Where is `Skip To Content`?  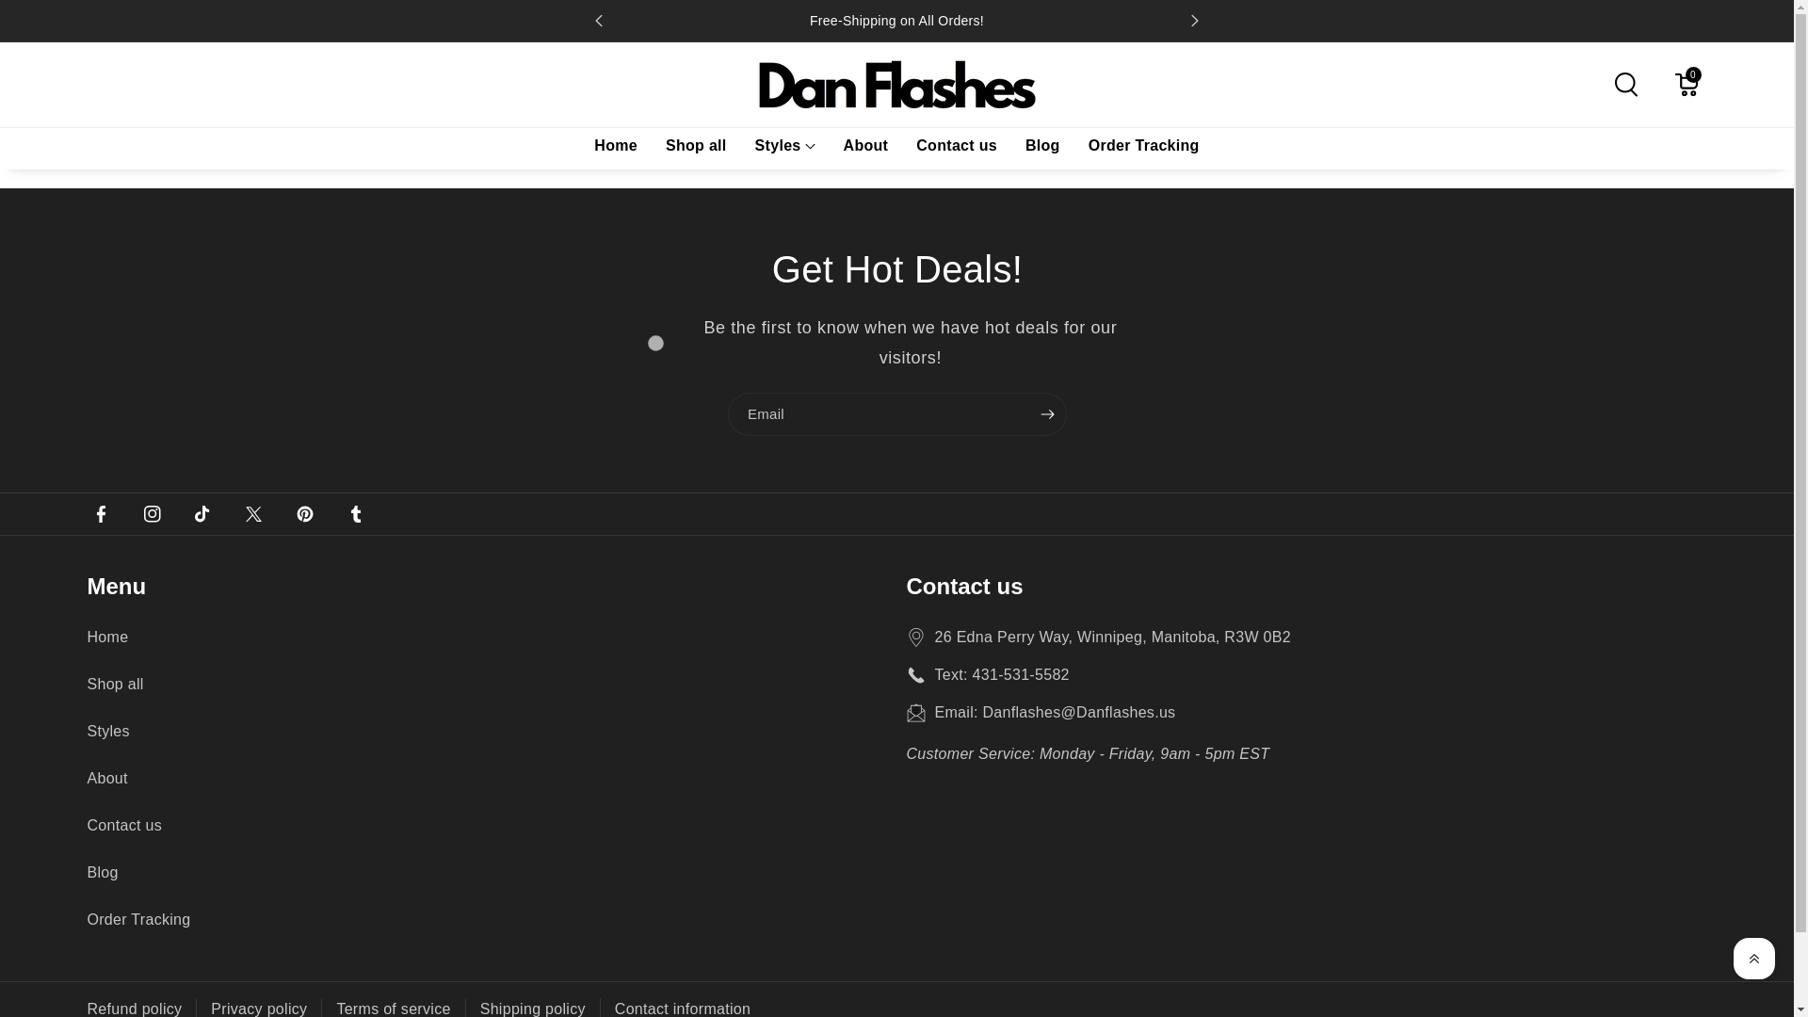
Skip To Content is located at coordinates (56, 21).